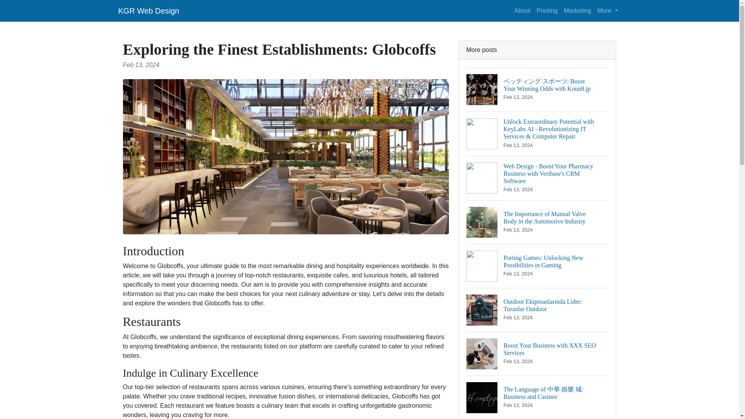  Describe the element at coordinates (608, 10) in the screenshot. I see `Printing` at that location.